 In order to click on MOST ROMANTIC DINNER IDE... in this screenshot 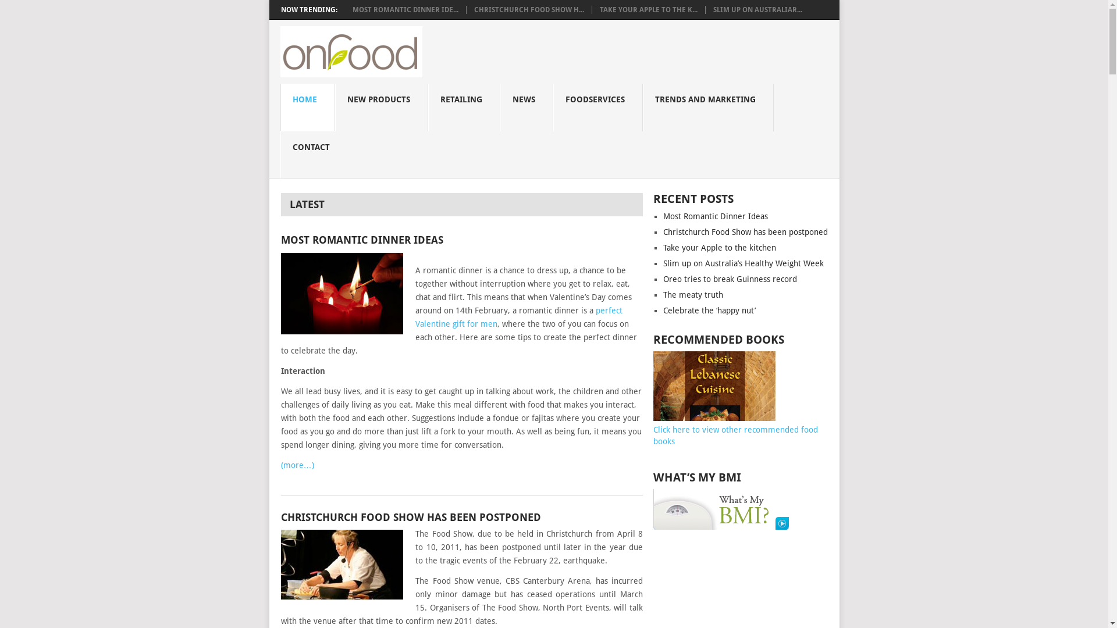, I will do `click(405, 10)`.